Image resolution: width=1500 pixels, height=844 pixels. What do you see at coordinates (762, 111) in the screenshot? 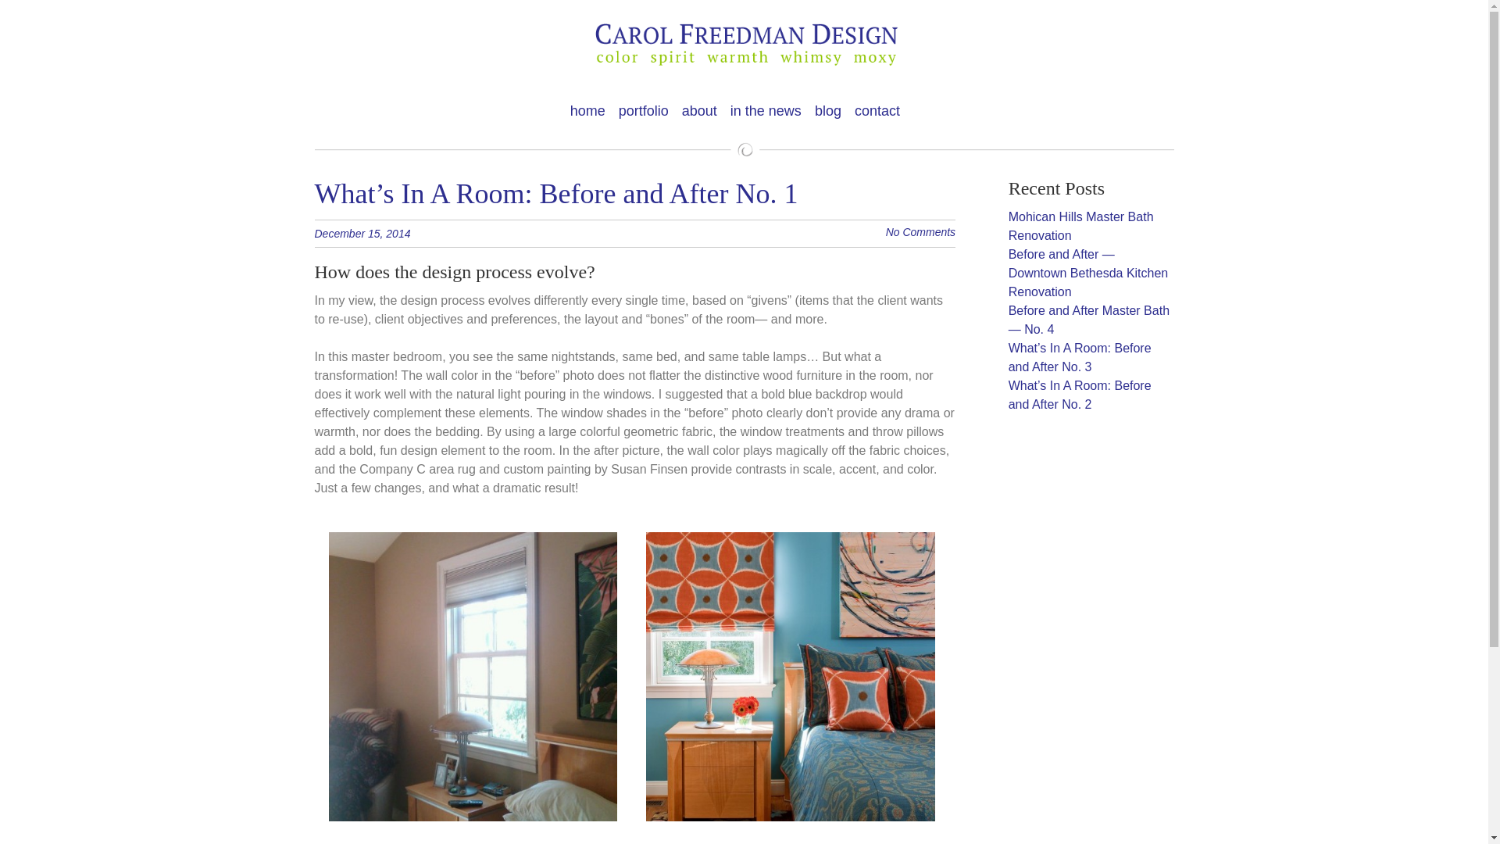
I see `in the news` at bounding box center [762, 111].